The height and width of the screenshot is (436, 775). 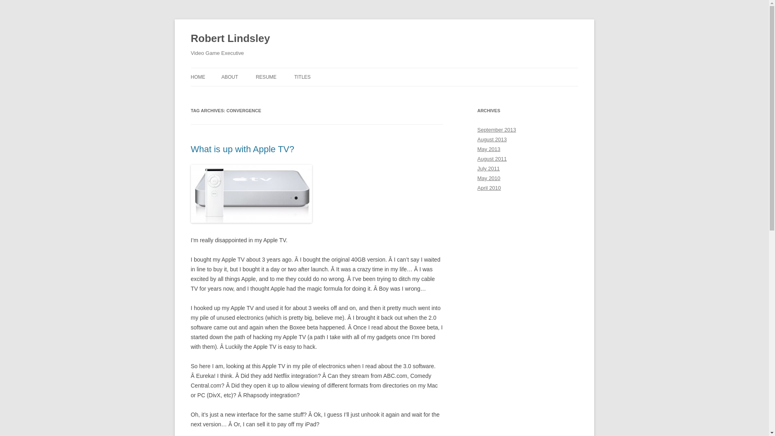 I want to click on TITLES, so click(x=302, y=77).